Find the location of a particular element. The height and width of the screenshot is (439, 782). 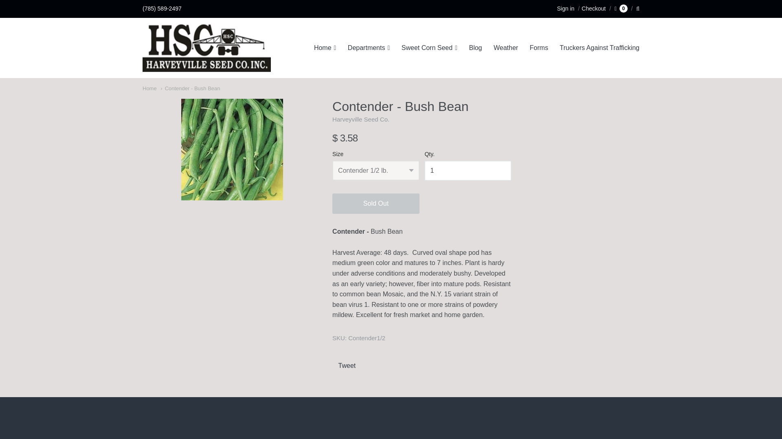

Sign in is located at coordinates (566, 8).